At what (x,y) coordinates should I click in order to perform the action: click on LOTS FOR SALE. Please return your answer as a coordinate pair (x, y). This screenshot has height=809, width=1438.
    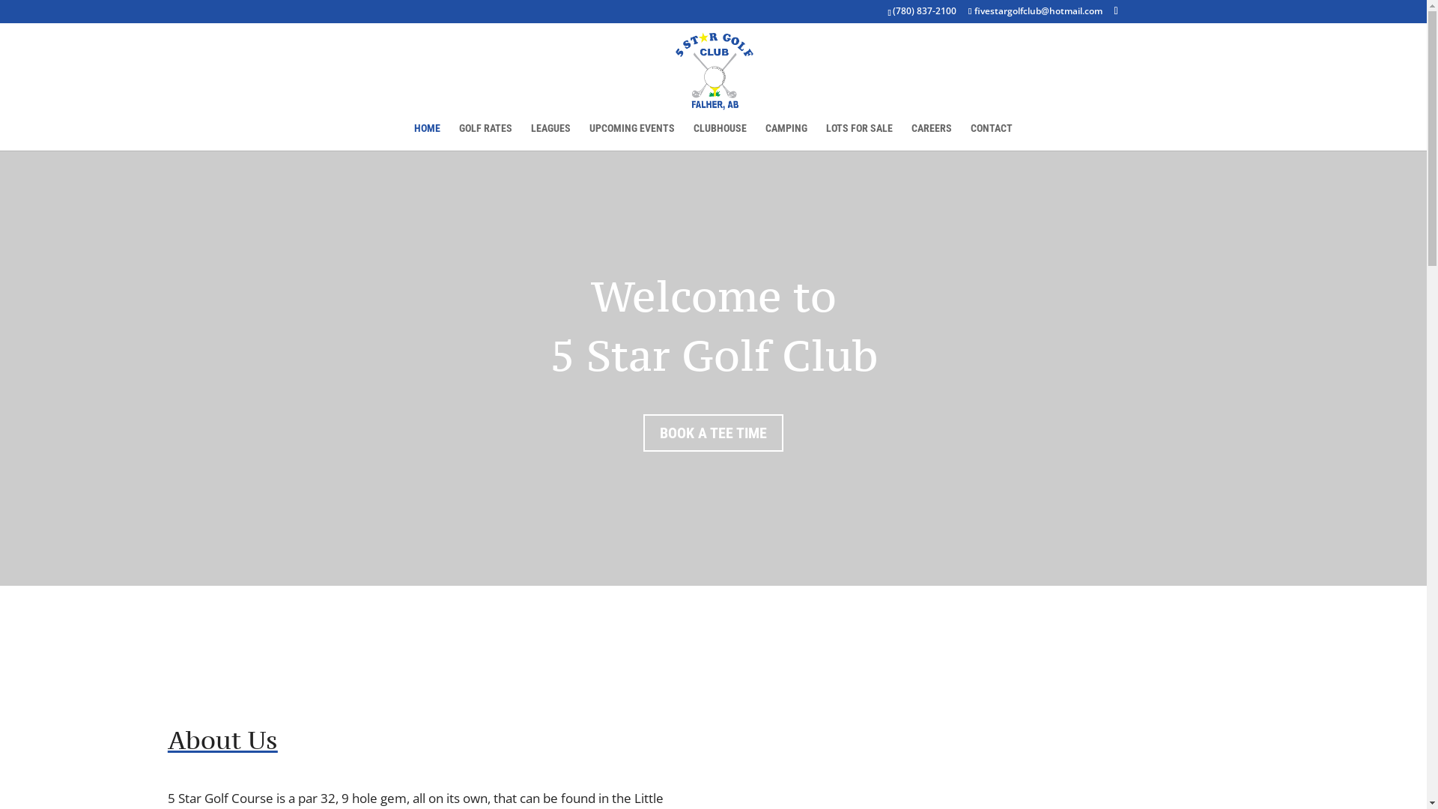
    Looking at the image, I should click on (860, 136).